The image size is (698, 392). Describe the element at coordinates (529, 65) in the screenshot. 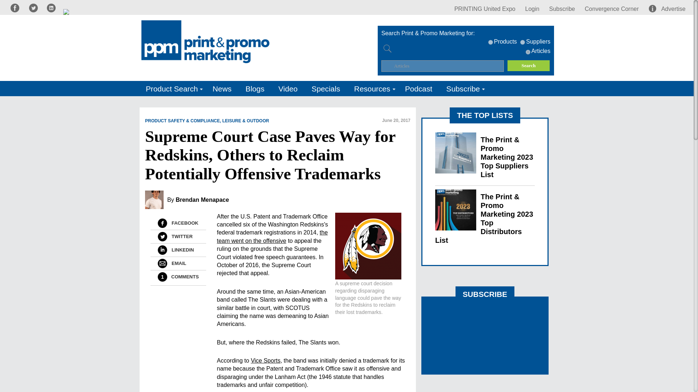

I see `Search` at that location.